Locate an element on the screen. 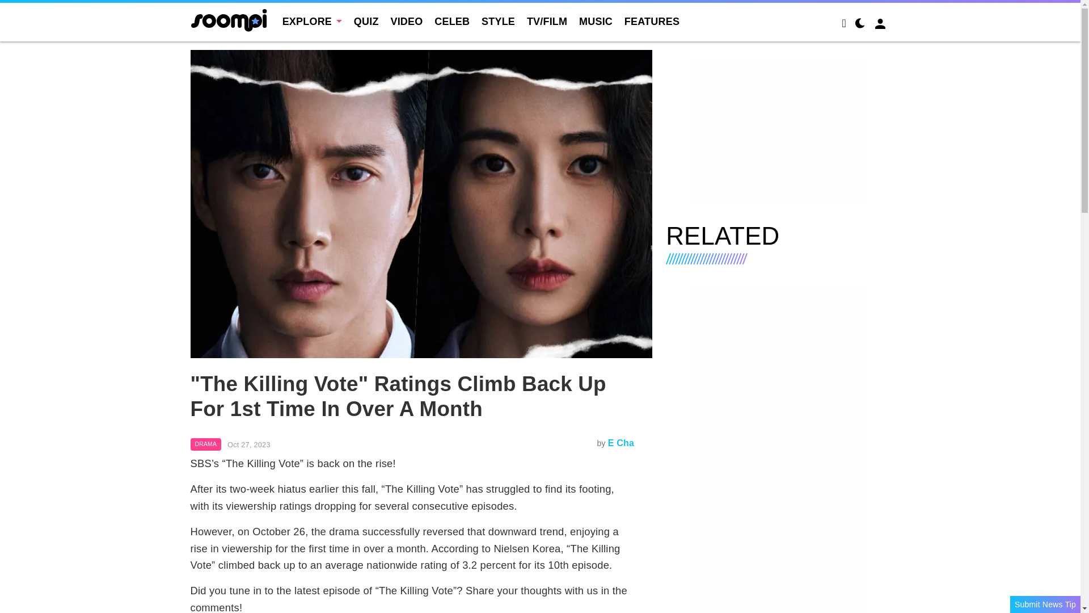  Night Mode Toggle is located at coordinates (860, 25).